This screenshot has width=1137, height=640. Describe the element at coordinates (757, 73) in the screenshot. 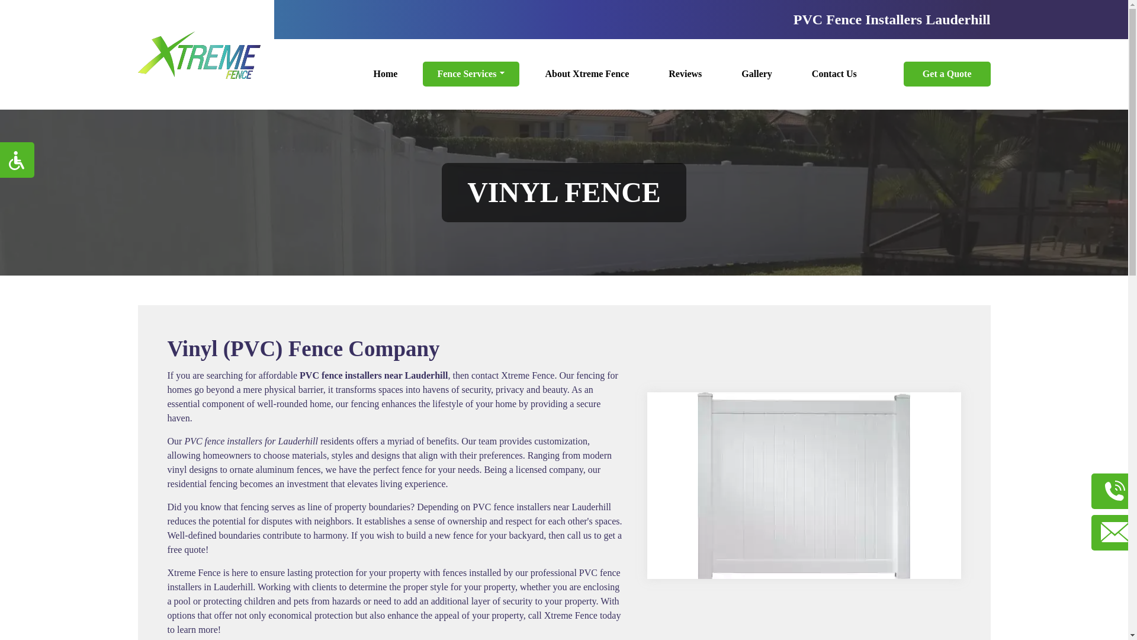

I see `Gallery` at that location.